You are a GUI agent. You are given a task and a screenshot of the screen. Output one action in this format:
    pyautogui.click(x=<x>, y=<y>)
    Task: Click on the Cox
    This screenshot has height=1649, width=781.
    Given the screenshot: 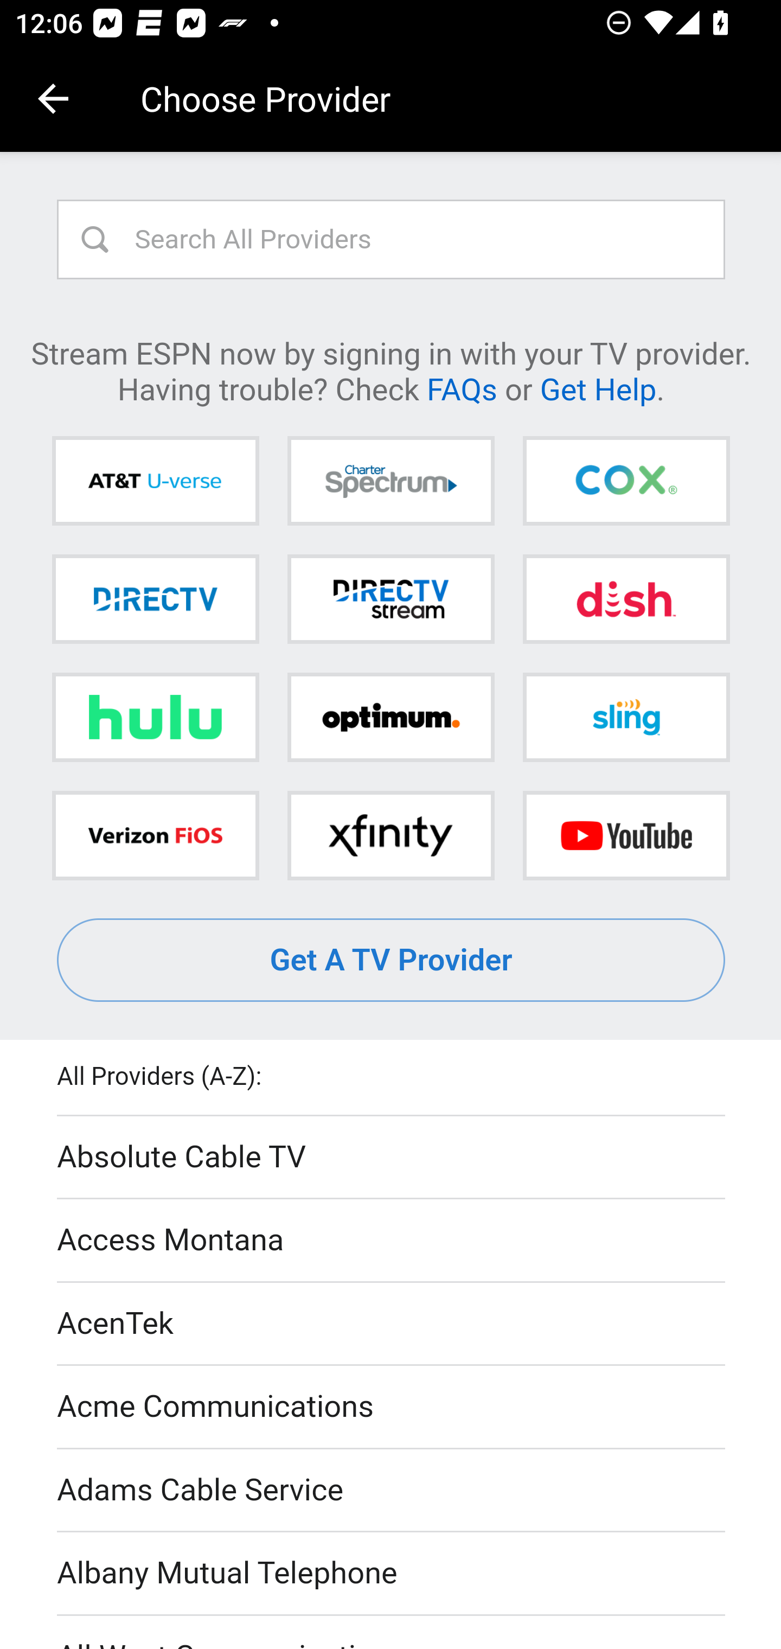 What is the action you would take?
    pyautogui.click(x=626, y=481)
    